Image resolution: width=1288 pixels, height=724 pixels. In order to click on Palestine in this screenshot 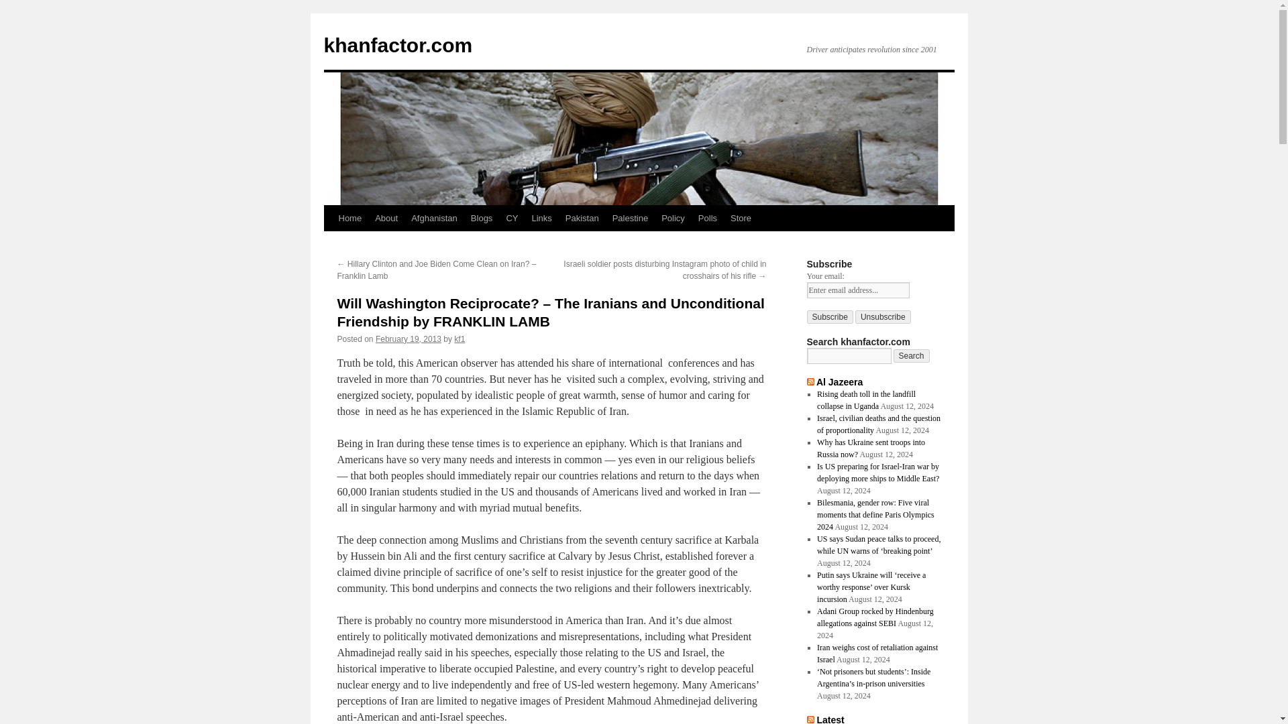, I will do `click(629, 218)`.